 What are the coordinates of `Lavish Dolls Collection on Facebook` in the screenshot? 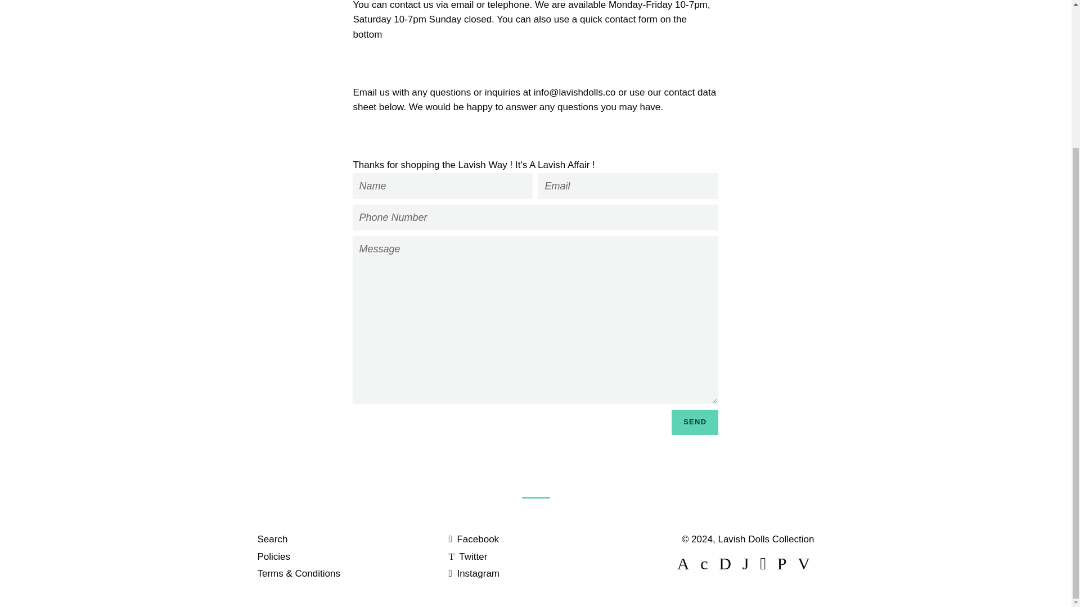 It's located at (474, 539).